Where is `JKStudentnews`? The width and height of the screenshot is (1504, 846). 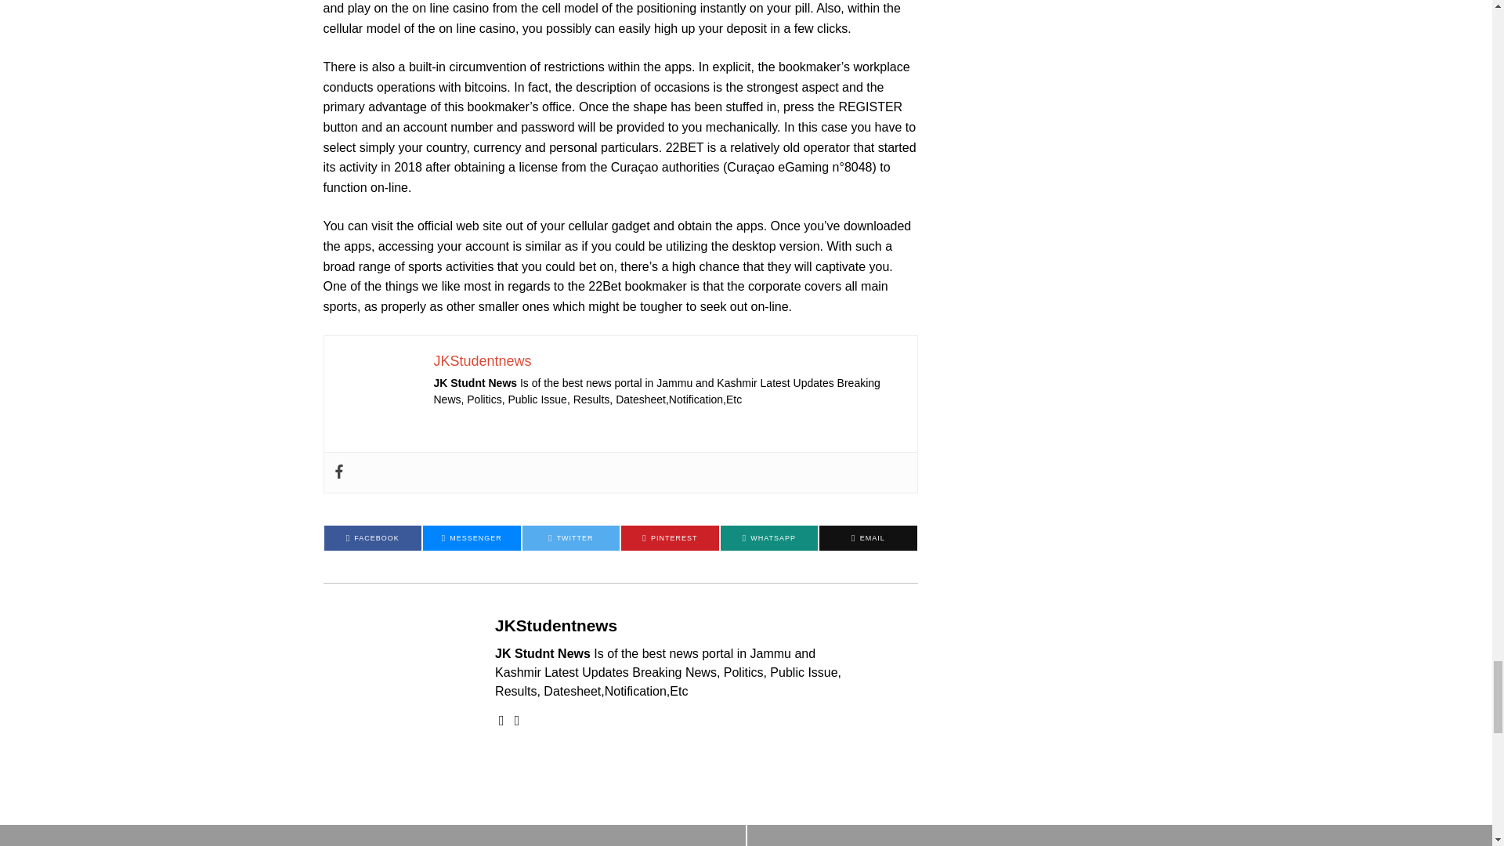
JKStudentnews is located at coordinates (483, 360).